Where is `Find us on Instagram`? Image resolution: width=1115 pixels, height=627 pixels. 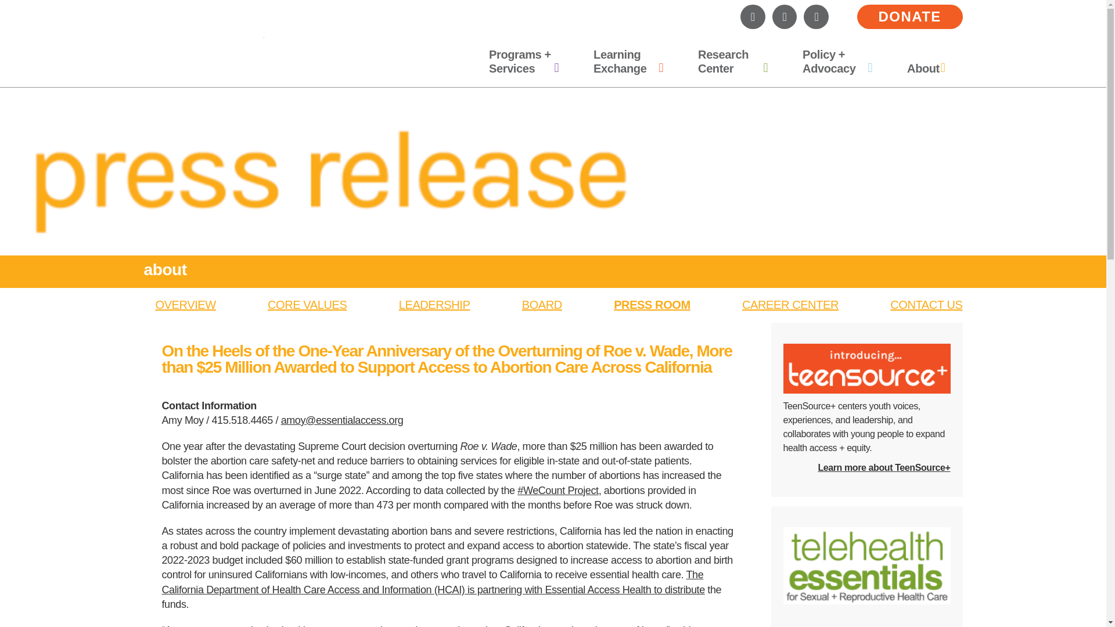 Find us on Instagram is located at coordinates (753, 16).